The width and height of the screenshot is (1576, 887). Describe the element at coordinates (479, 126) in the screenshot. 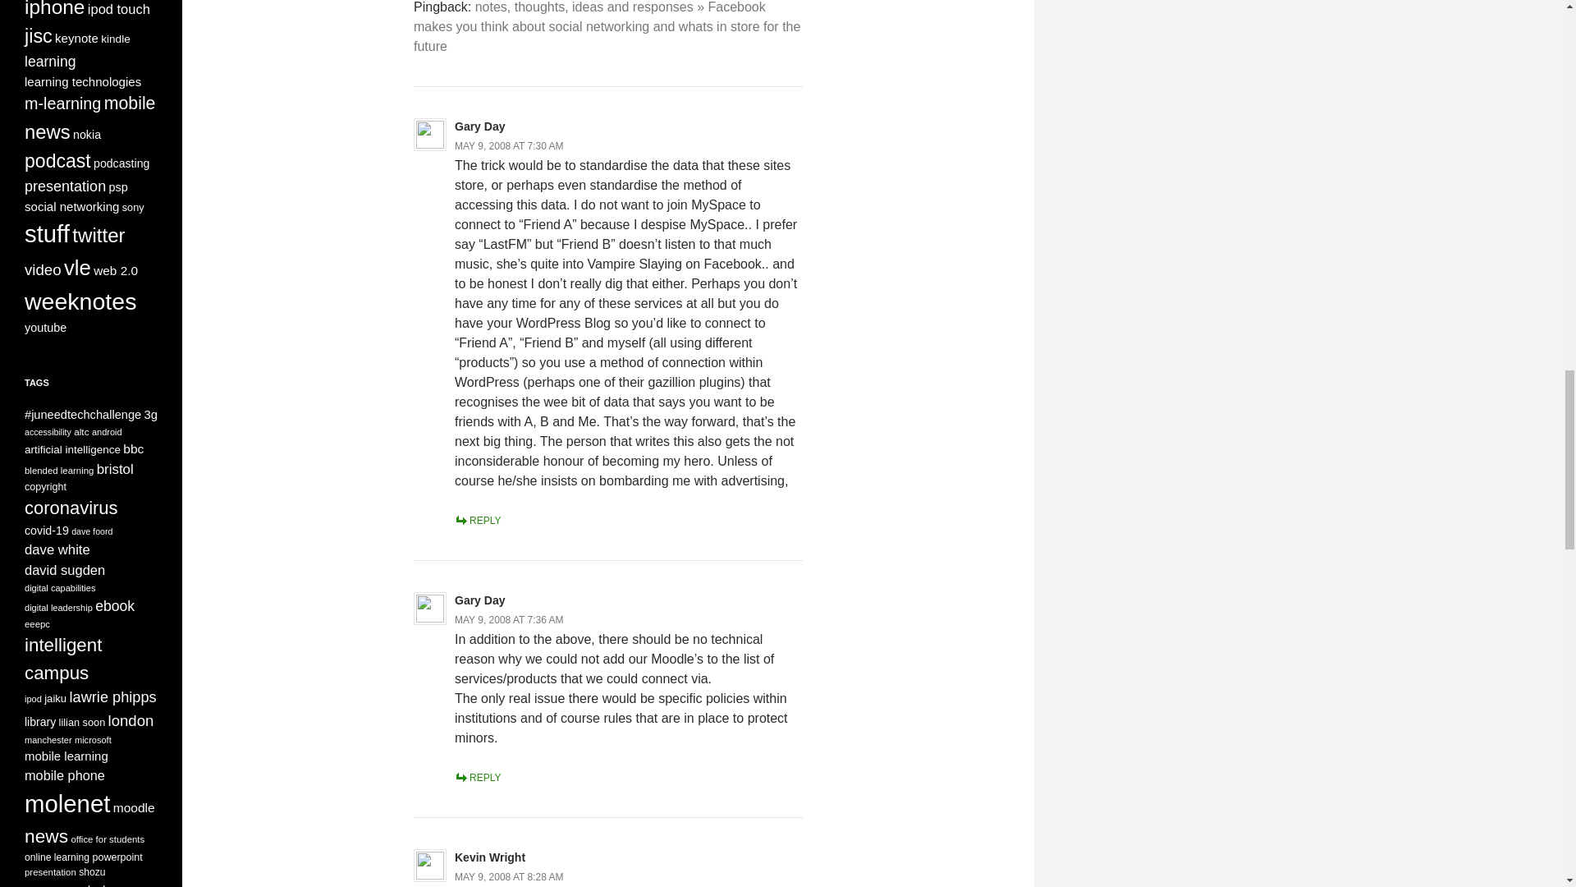

I see `Gary Day` at that location.